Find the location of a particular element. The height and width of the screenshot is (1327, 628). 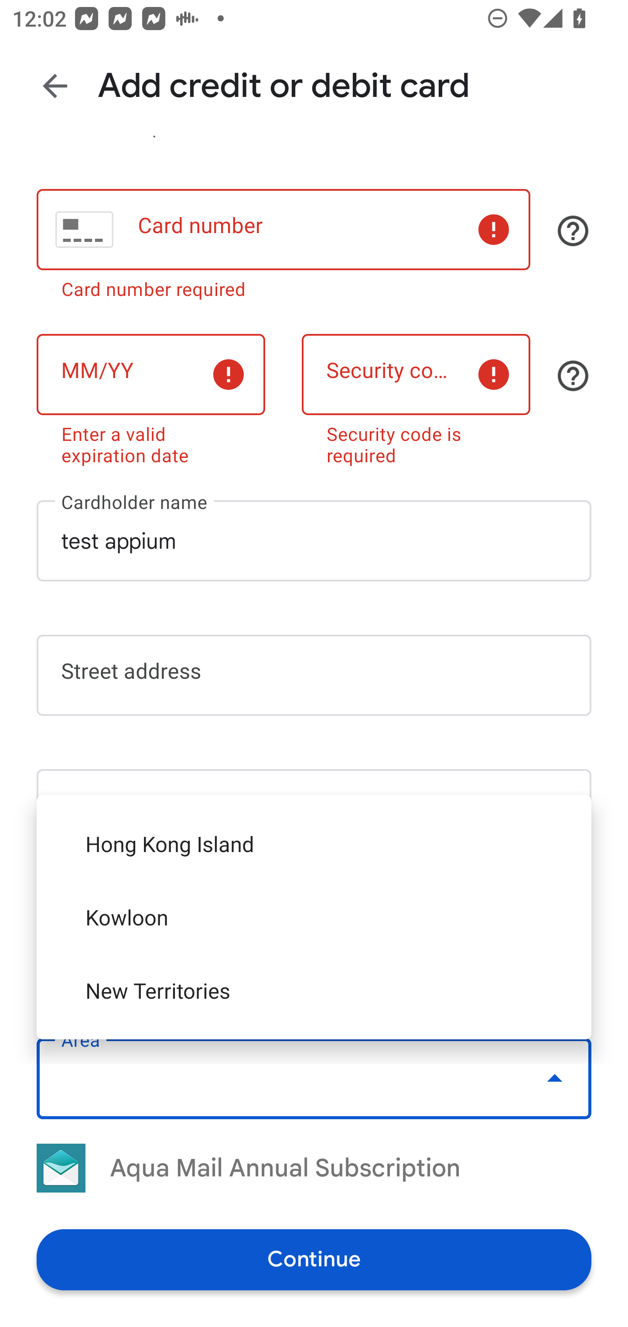

Security code help is located at coordinates (573, 375).